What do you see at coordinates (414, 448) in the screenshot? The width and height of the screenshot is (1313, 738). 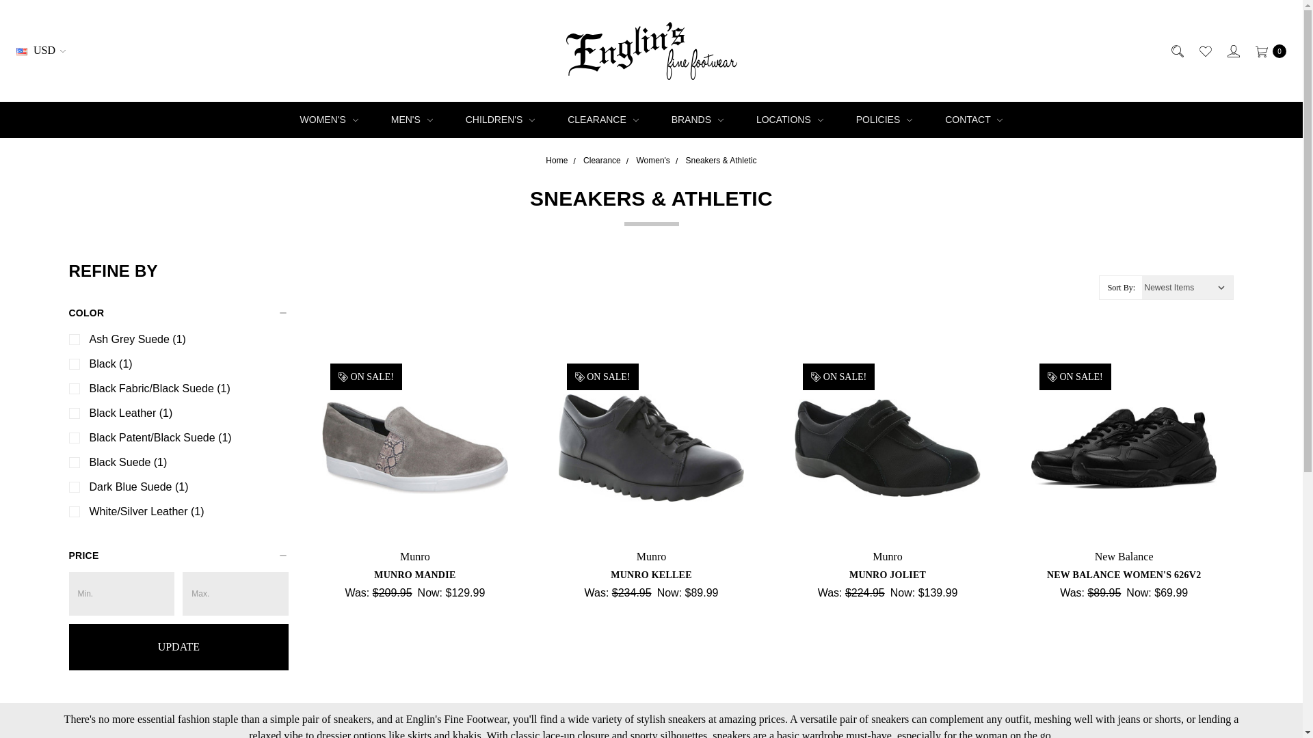 I see `Ash Grey Suede` at bounding box center [414, 448].